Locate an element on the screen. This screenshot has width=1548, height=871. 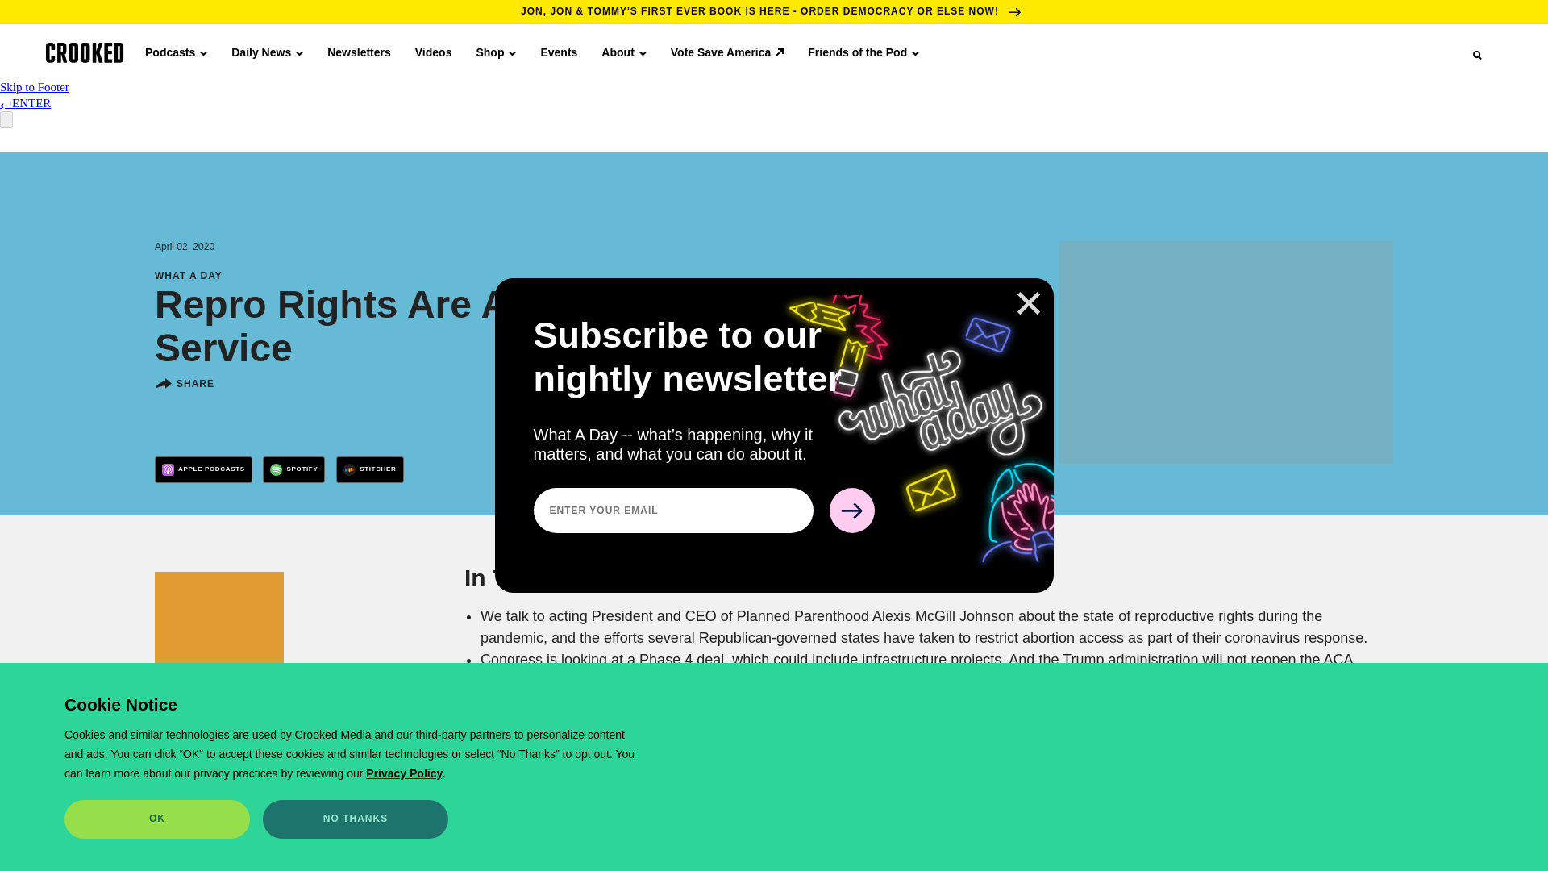
Daily News is located at coordinates (267, 52).